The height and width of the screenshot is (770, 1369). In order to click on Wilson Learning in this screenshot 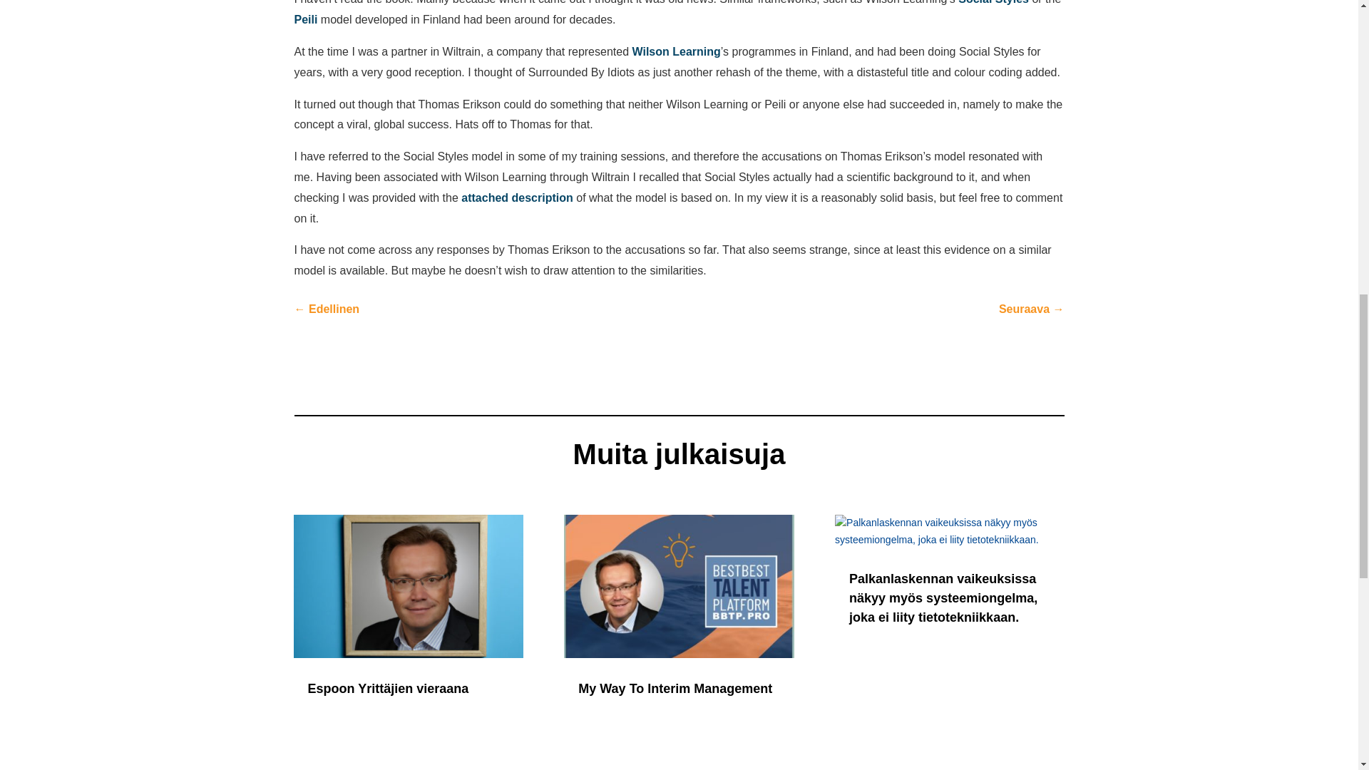, I will do `click(675, 51)`.